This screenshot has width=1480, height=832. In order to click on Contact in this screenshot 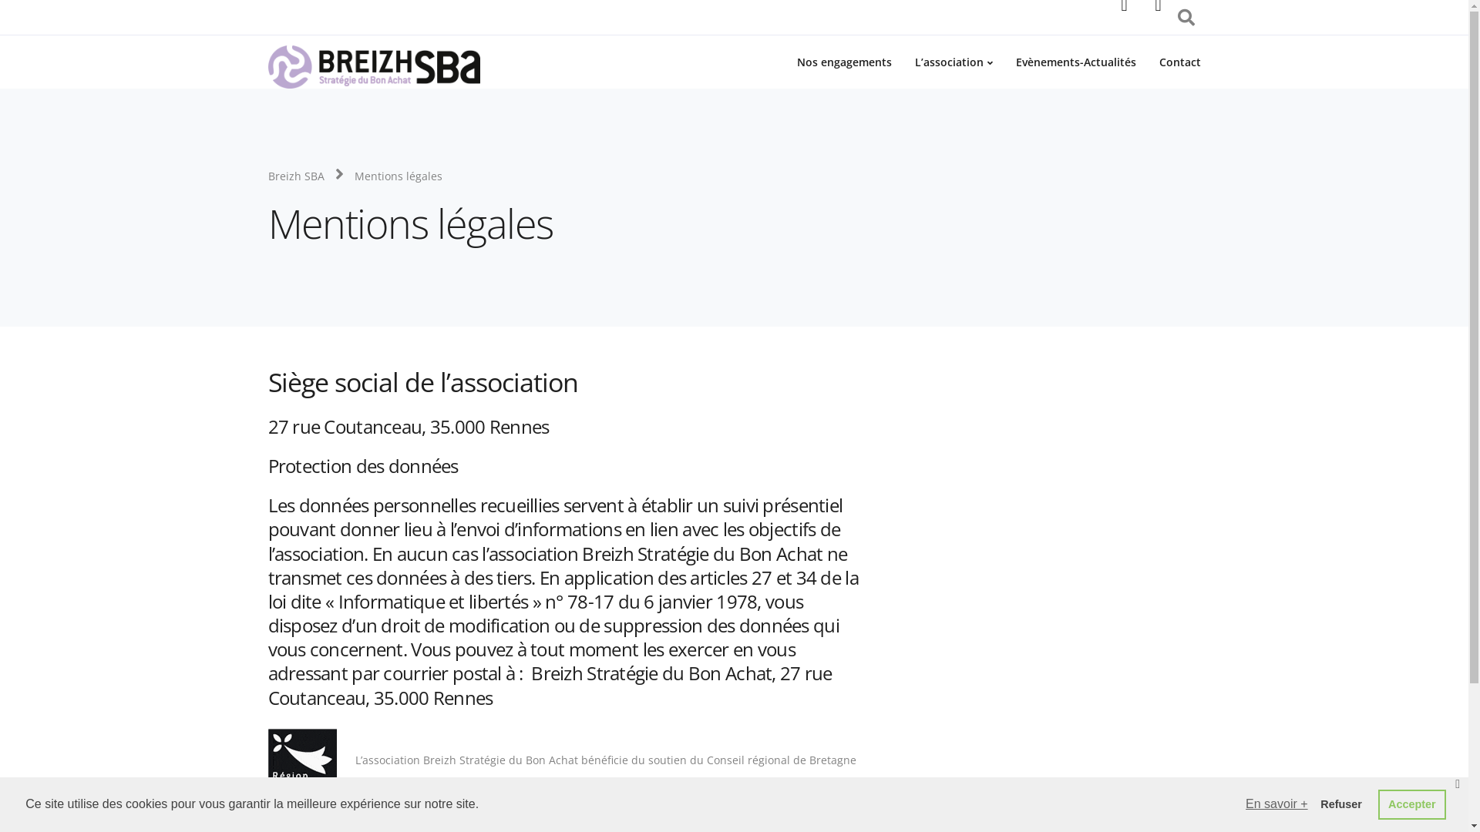, I will do `click(1179, 62)`.